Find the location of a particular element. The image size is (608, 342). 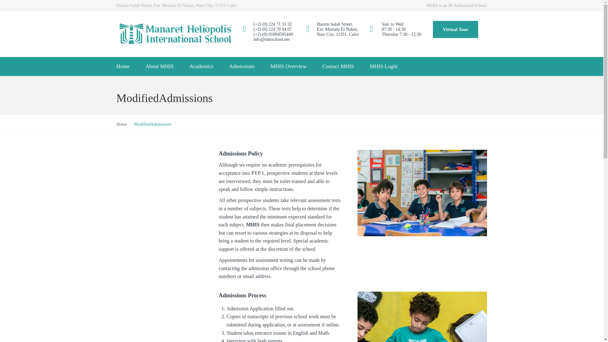

About MHIS is located at coordinates (159, 66).